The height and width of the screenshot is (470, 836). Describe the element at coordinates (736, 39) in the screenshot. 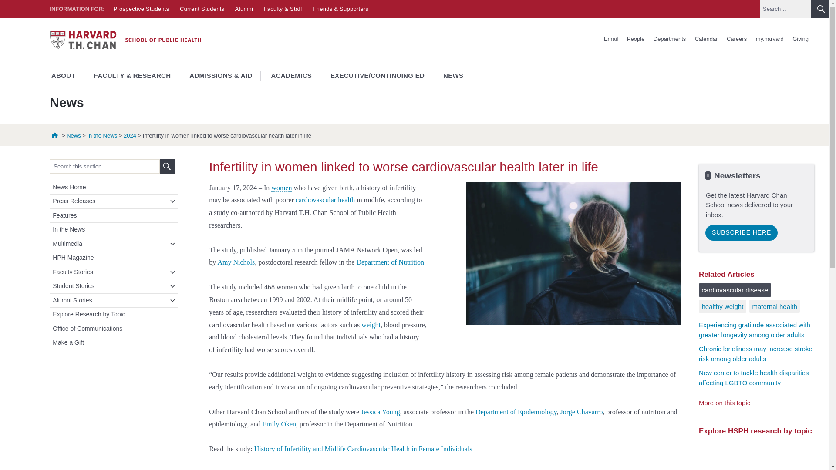

I see `Careers` at that location.